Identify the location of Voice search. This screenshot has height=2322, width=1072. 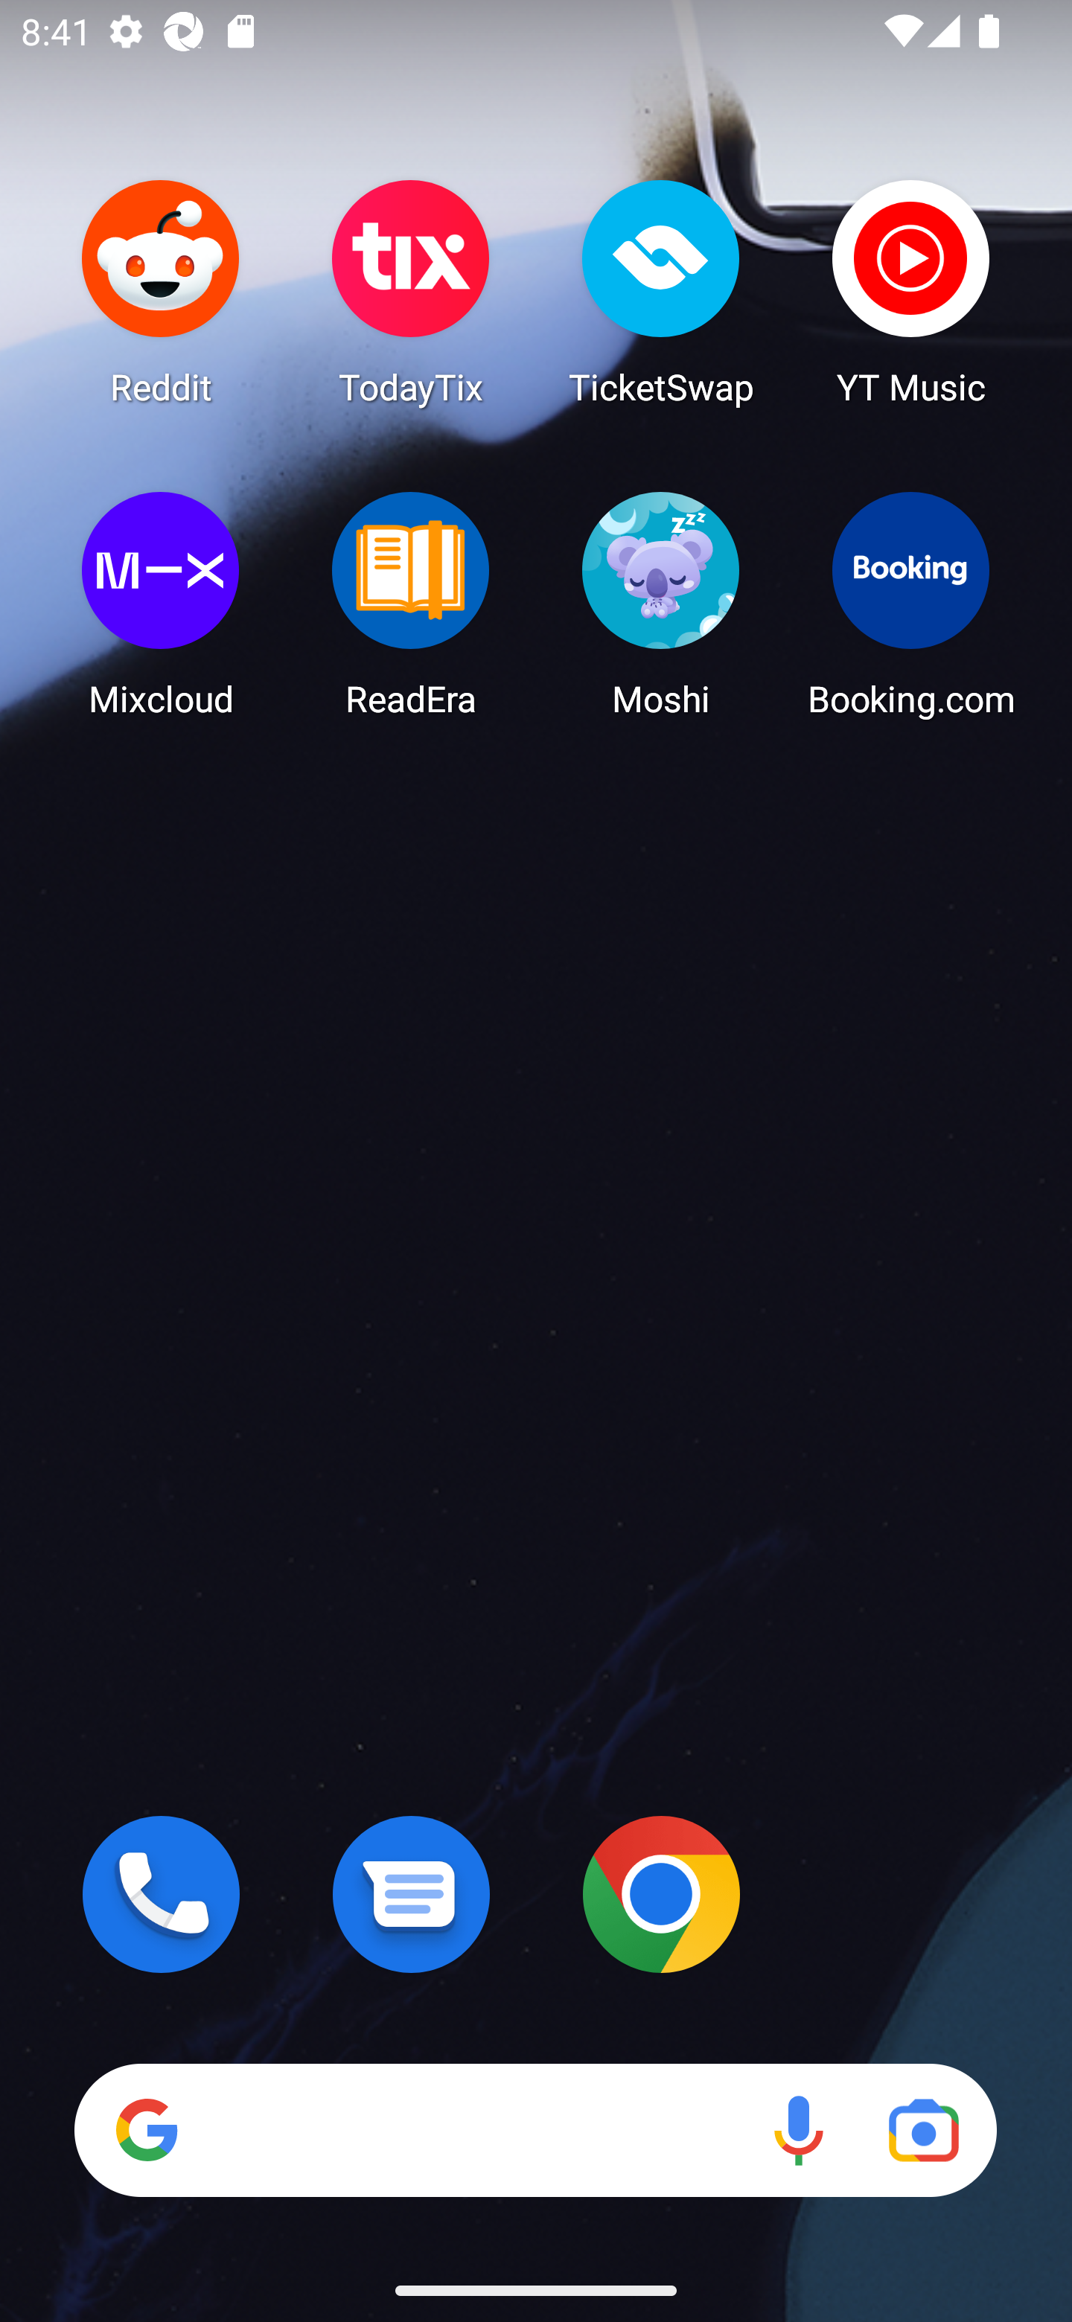
(798, 2130).